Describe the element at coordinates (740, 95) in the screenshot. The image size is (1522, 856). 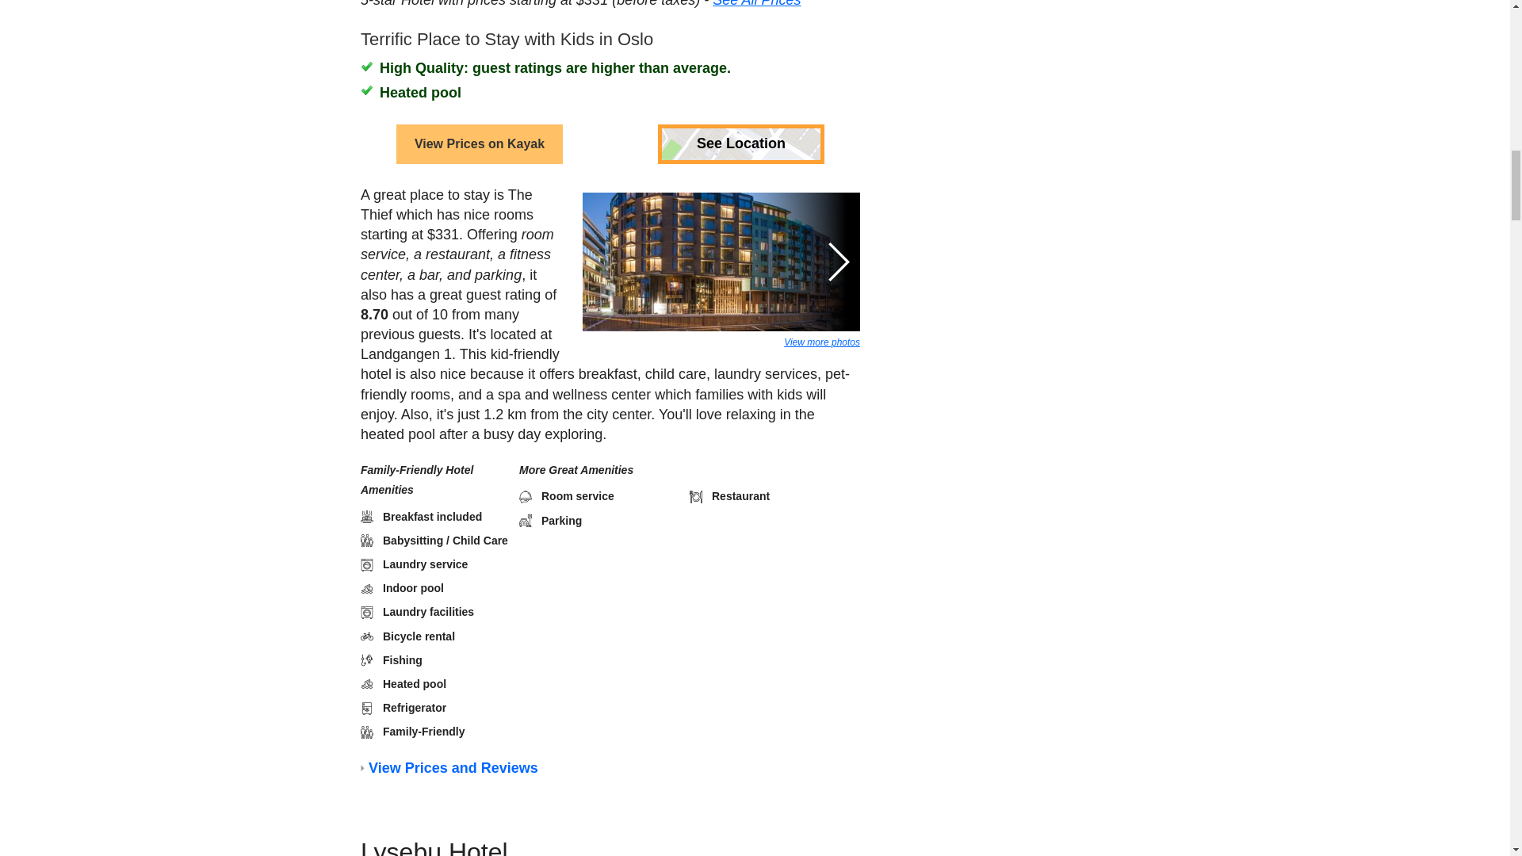
I see `See Location` at that location.